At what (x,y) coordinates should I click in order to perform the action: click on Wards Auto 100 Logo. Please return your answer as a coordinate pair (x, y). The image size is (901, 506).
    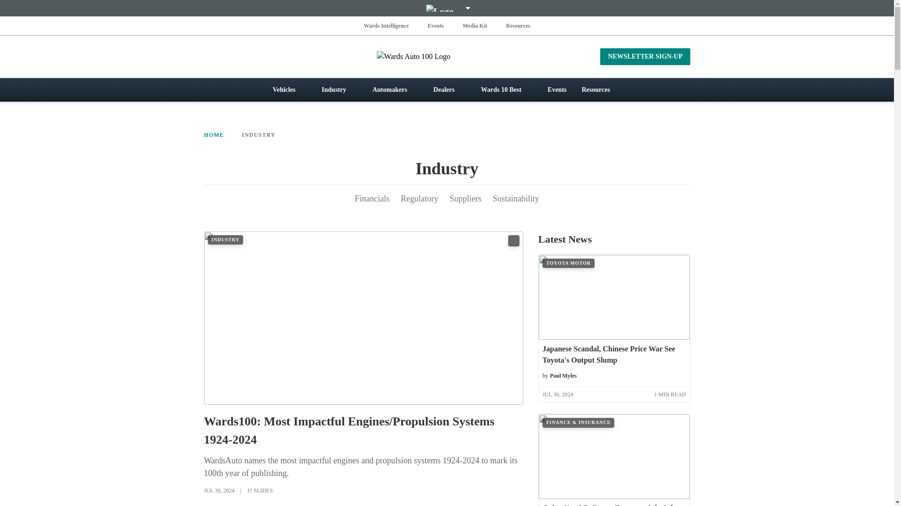
    Looking at the image, I should click on (447, 56).